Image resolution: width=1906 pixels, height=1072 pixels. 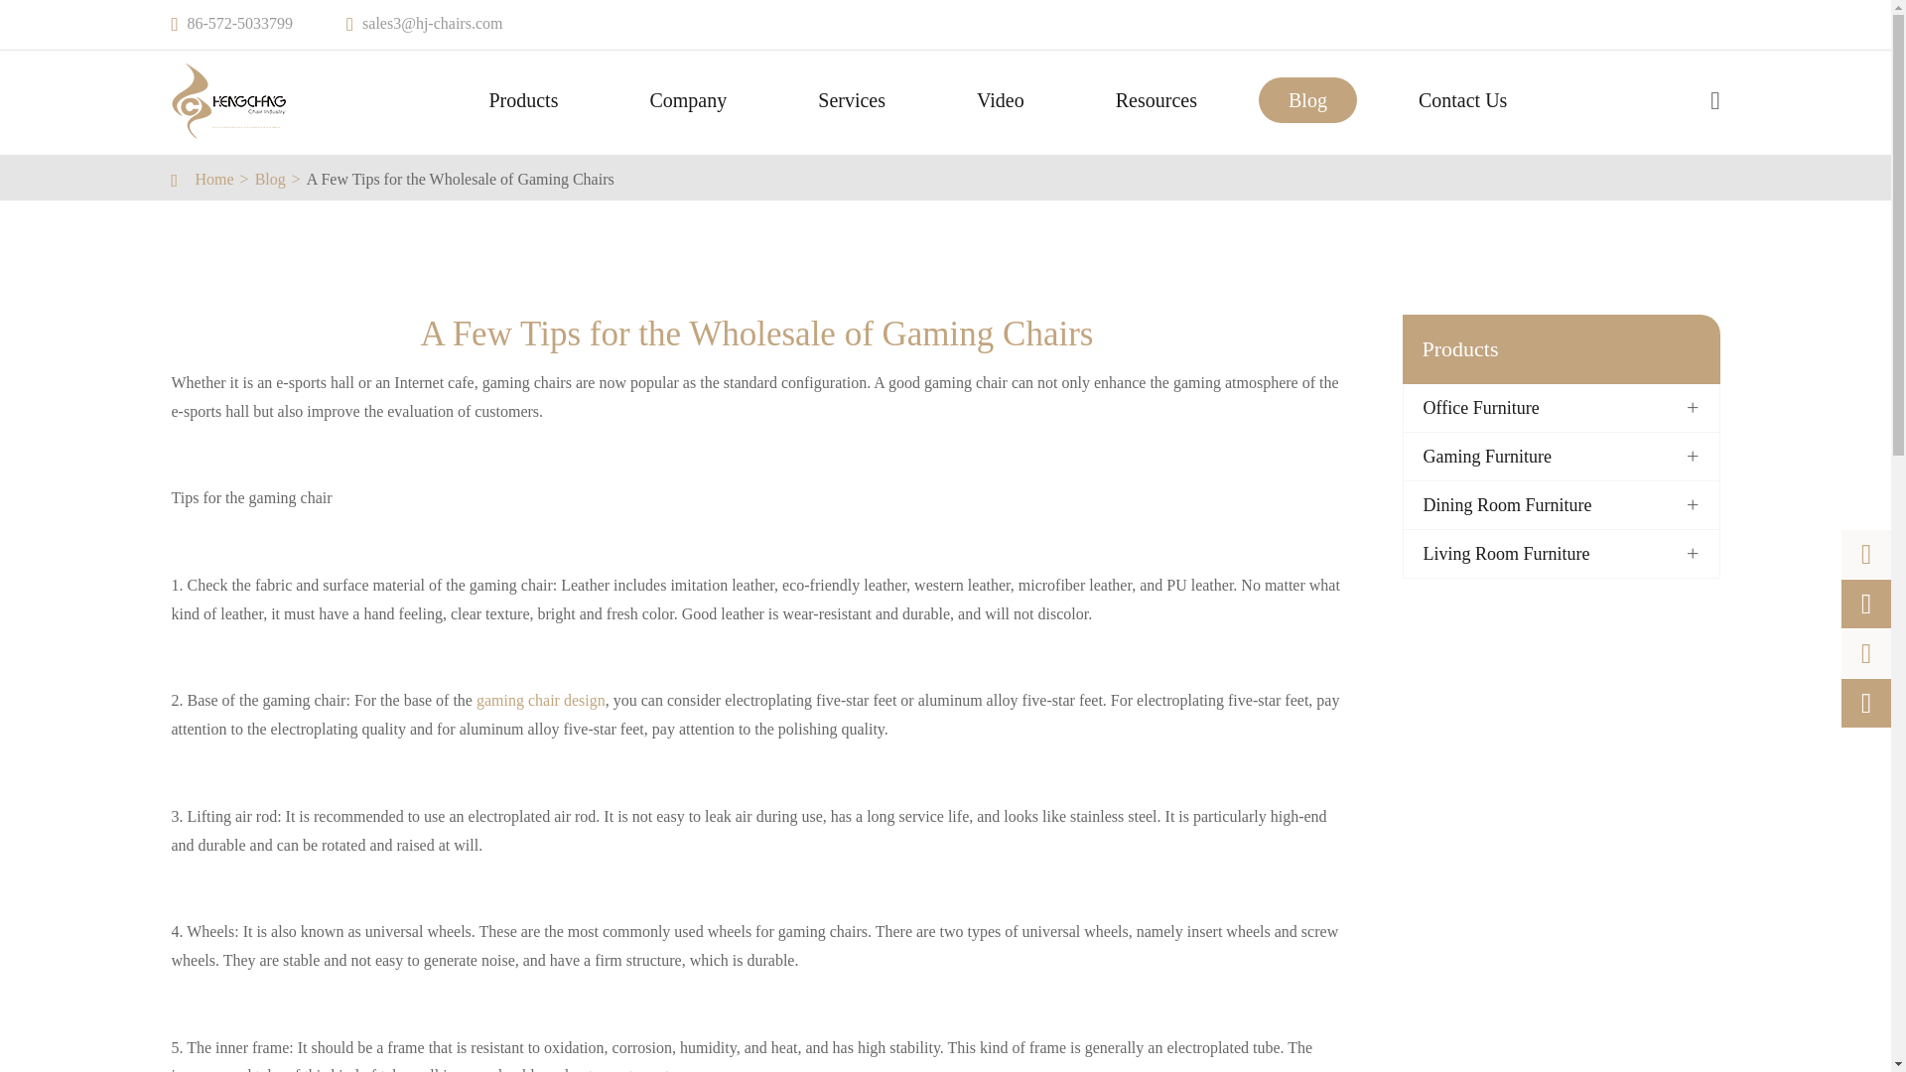 What do you see at coordinates (240, 24) in the screenshot?
I see `86-572-5033799` at bounding box center [240, 24].